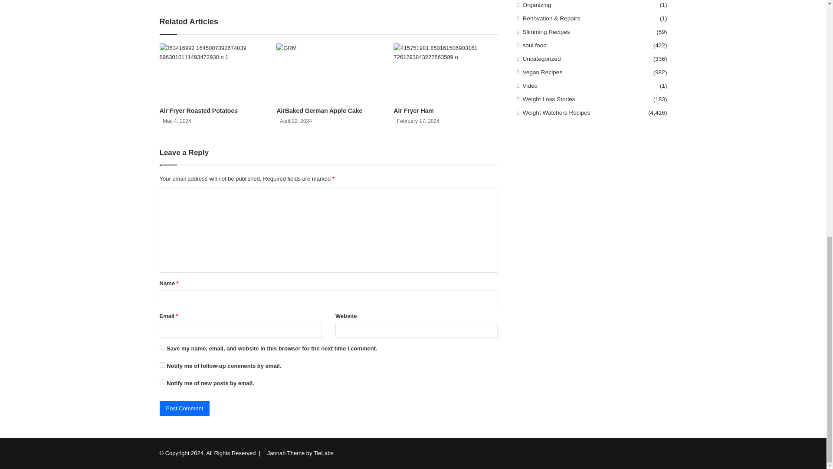  Describe the element at coordinates (185, 408) in the screenshot. I see `Post Comment` at that location.